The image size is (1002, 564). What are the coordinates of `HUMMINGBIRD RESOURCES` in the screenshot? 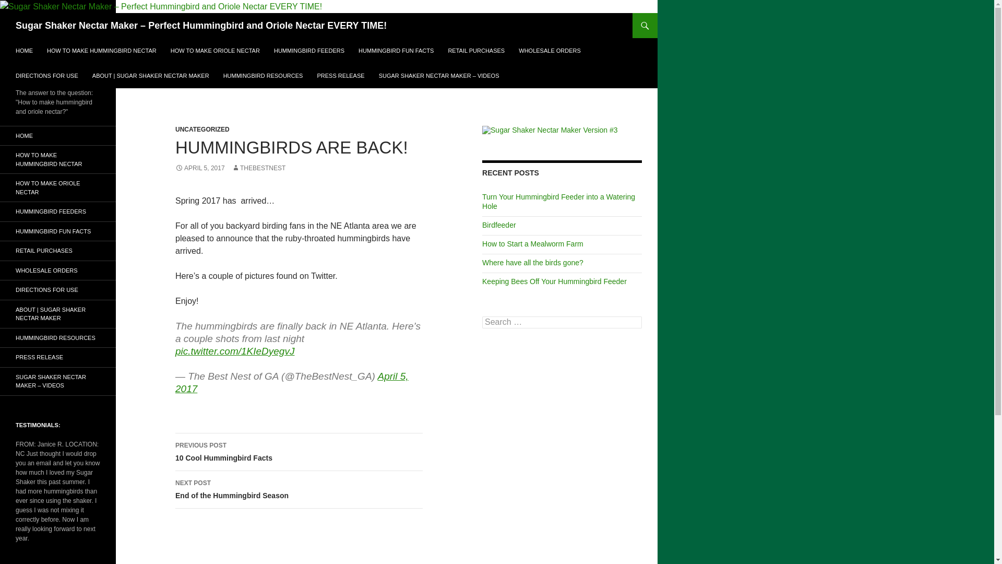 It's located at (263, 75).